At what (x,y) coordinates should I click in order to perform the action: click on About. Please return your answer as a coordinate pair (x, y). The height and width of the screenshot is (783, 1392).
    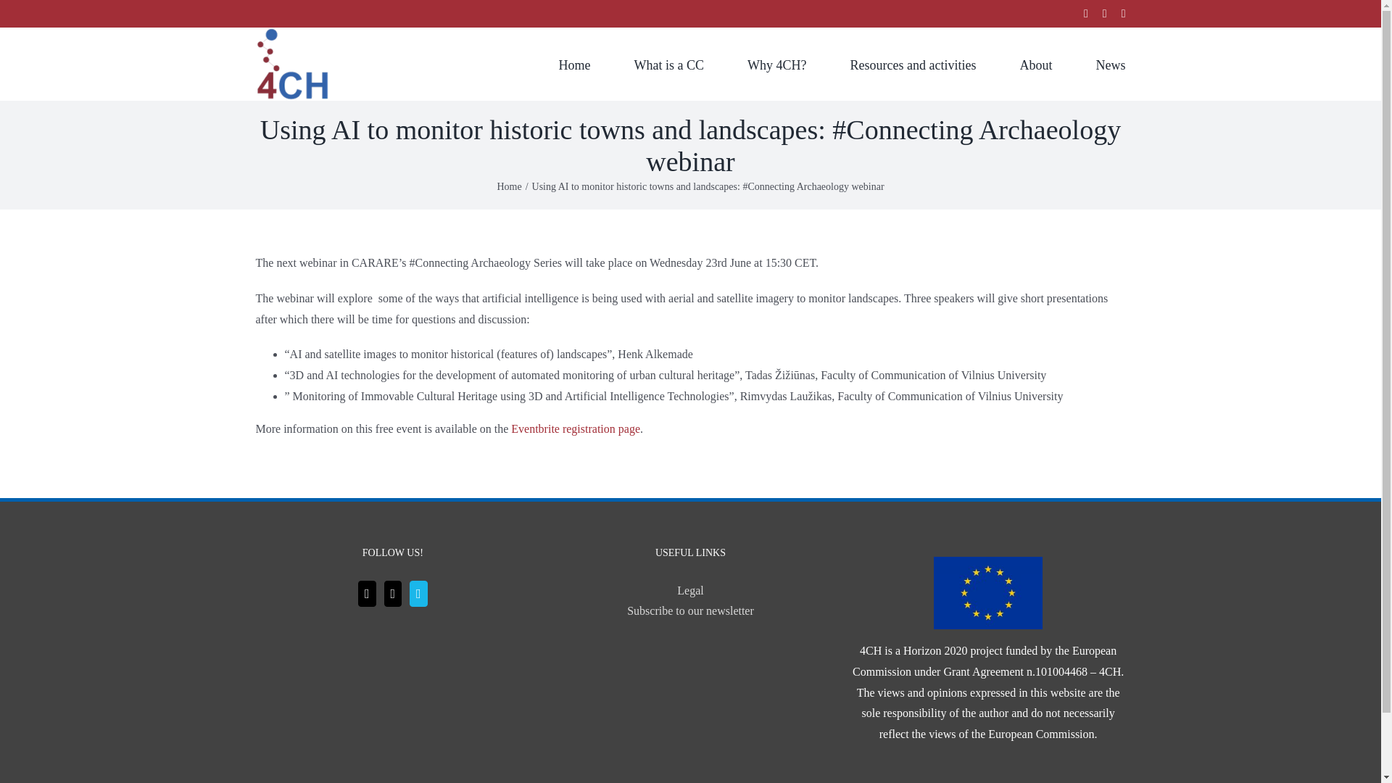
    Looking at the image, I should click on (1035, 64).